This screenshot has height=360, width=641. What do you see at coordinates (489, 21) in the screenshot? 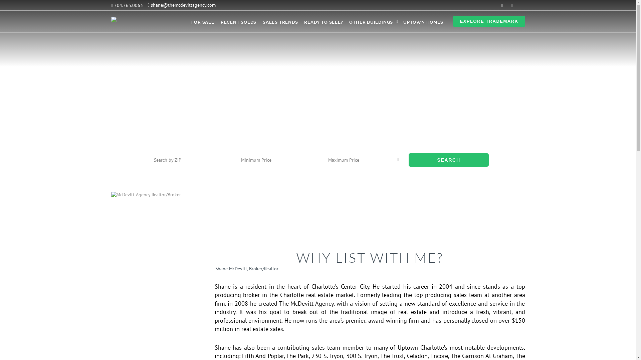
I see `EXPLORE TRADEMARK` at bounding box center [489, 21].